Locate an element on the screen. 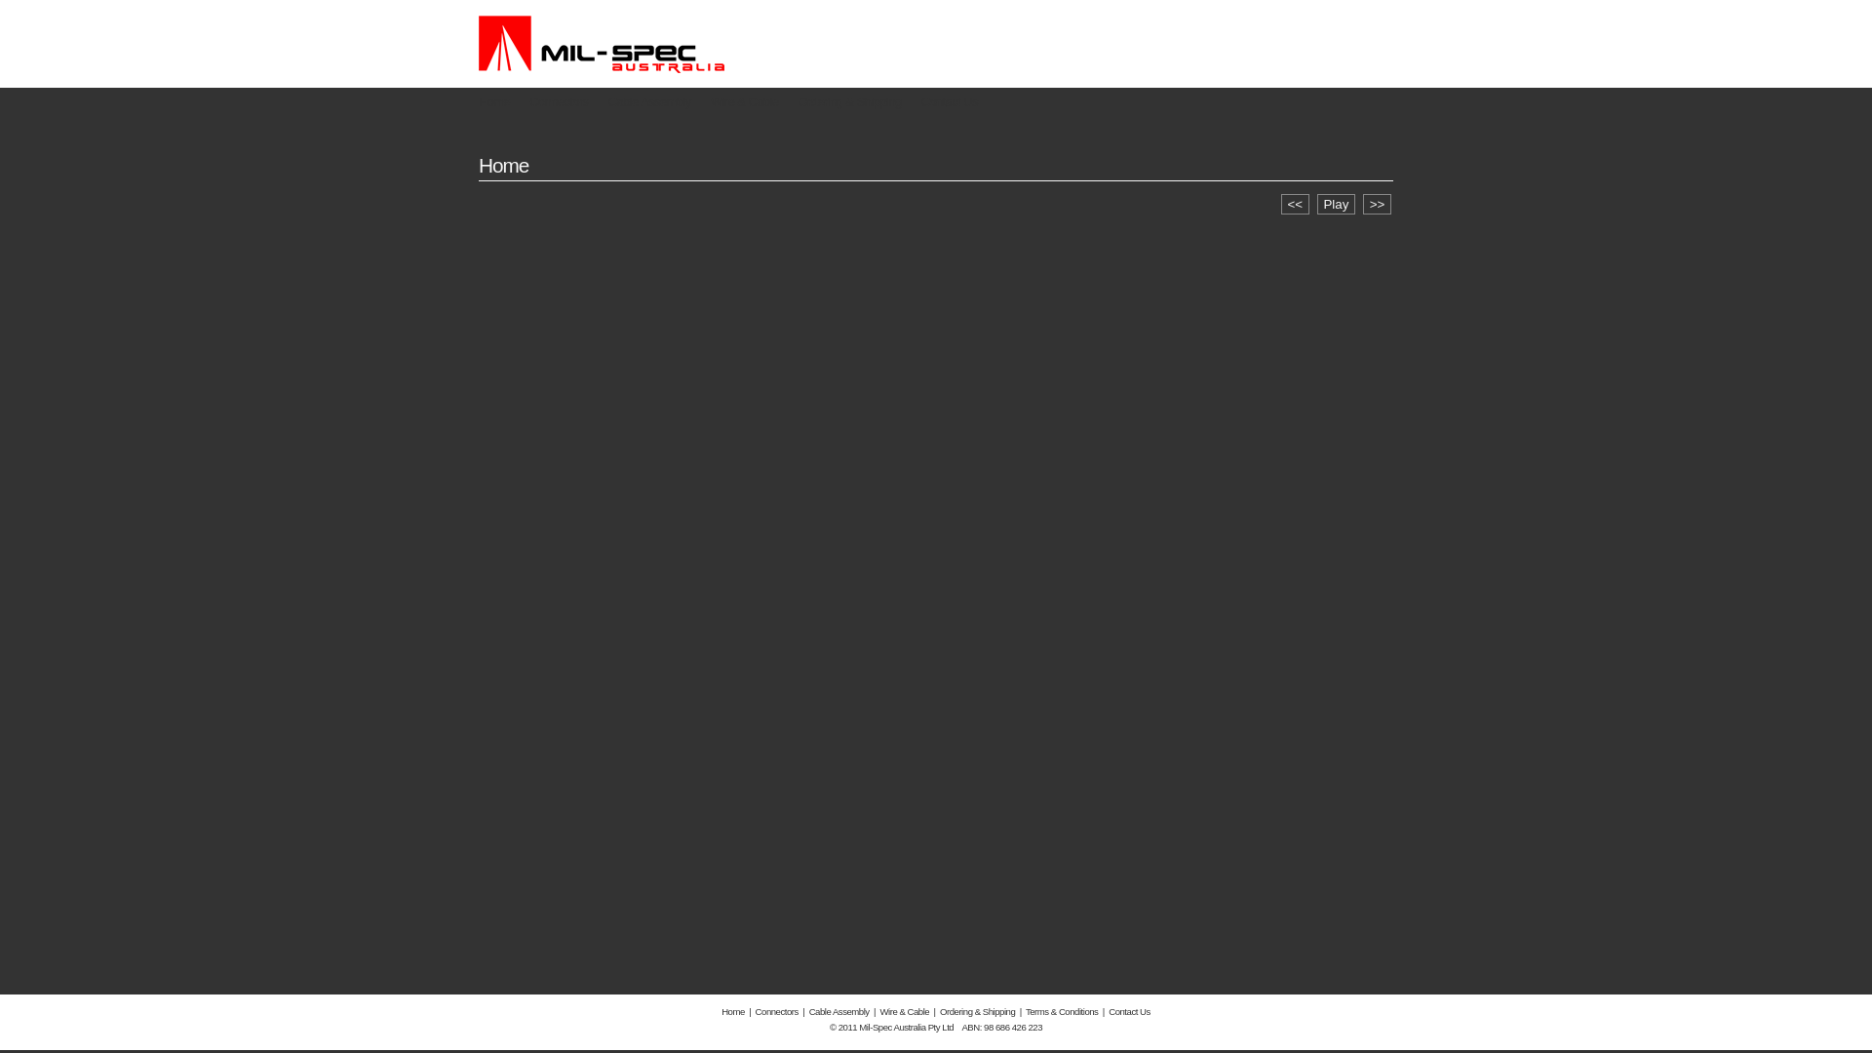 The height and width of the screenshot is (1053, 1872). Contact Us is located at coordinates (950, 101).